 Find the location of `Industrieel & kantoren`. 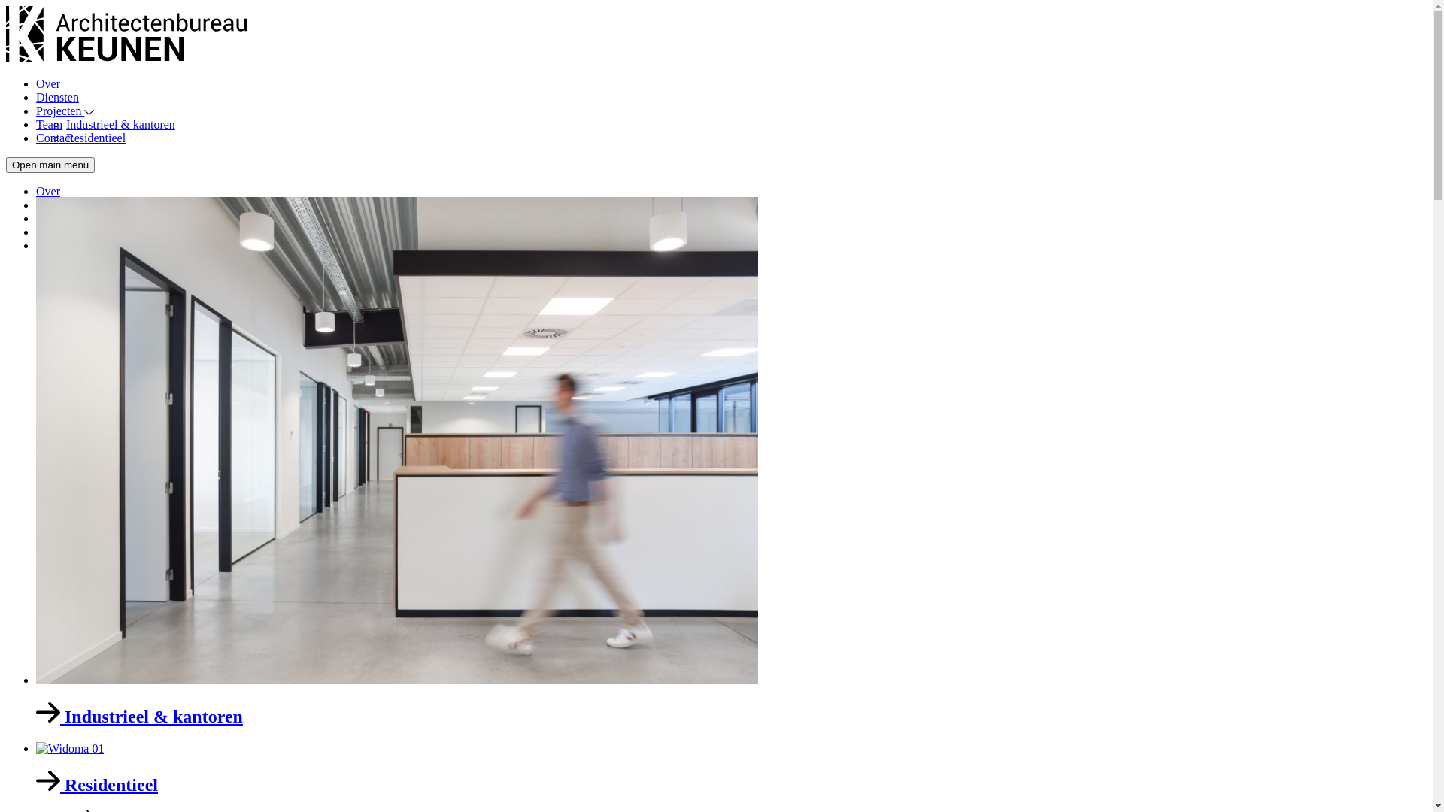

Industrieel & kantoren is located at coordinates (120, 232).